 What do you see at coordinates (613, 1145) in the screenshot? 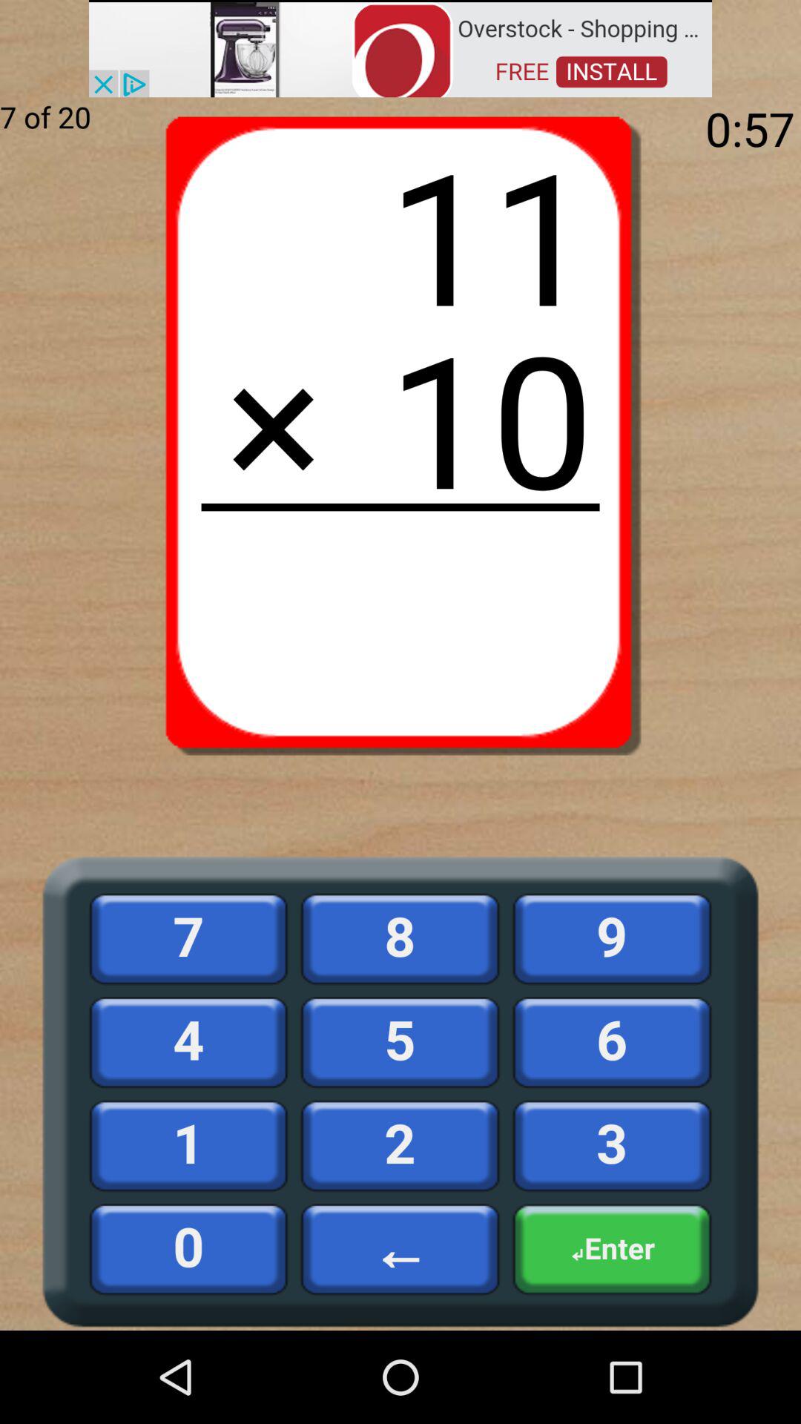
I see `click on the 3 button` at bounding box center [613, 1145].